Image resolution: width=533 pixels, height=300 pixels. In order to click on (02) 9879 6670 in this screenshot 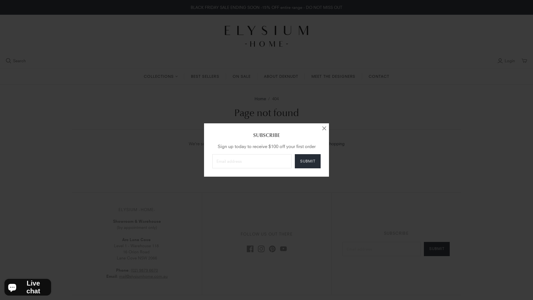, I will do `click(144, 270)`.